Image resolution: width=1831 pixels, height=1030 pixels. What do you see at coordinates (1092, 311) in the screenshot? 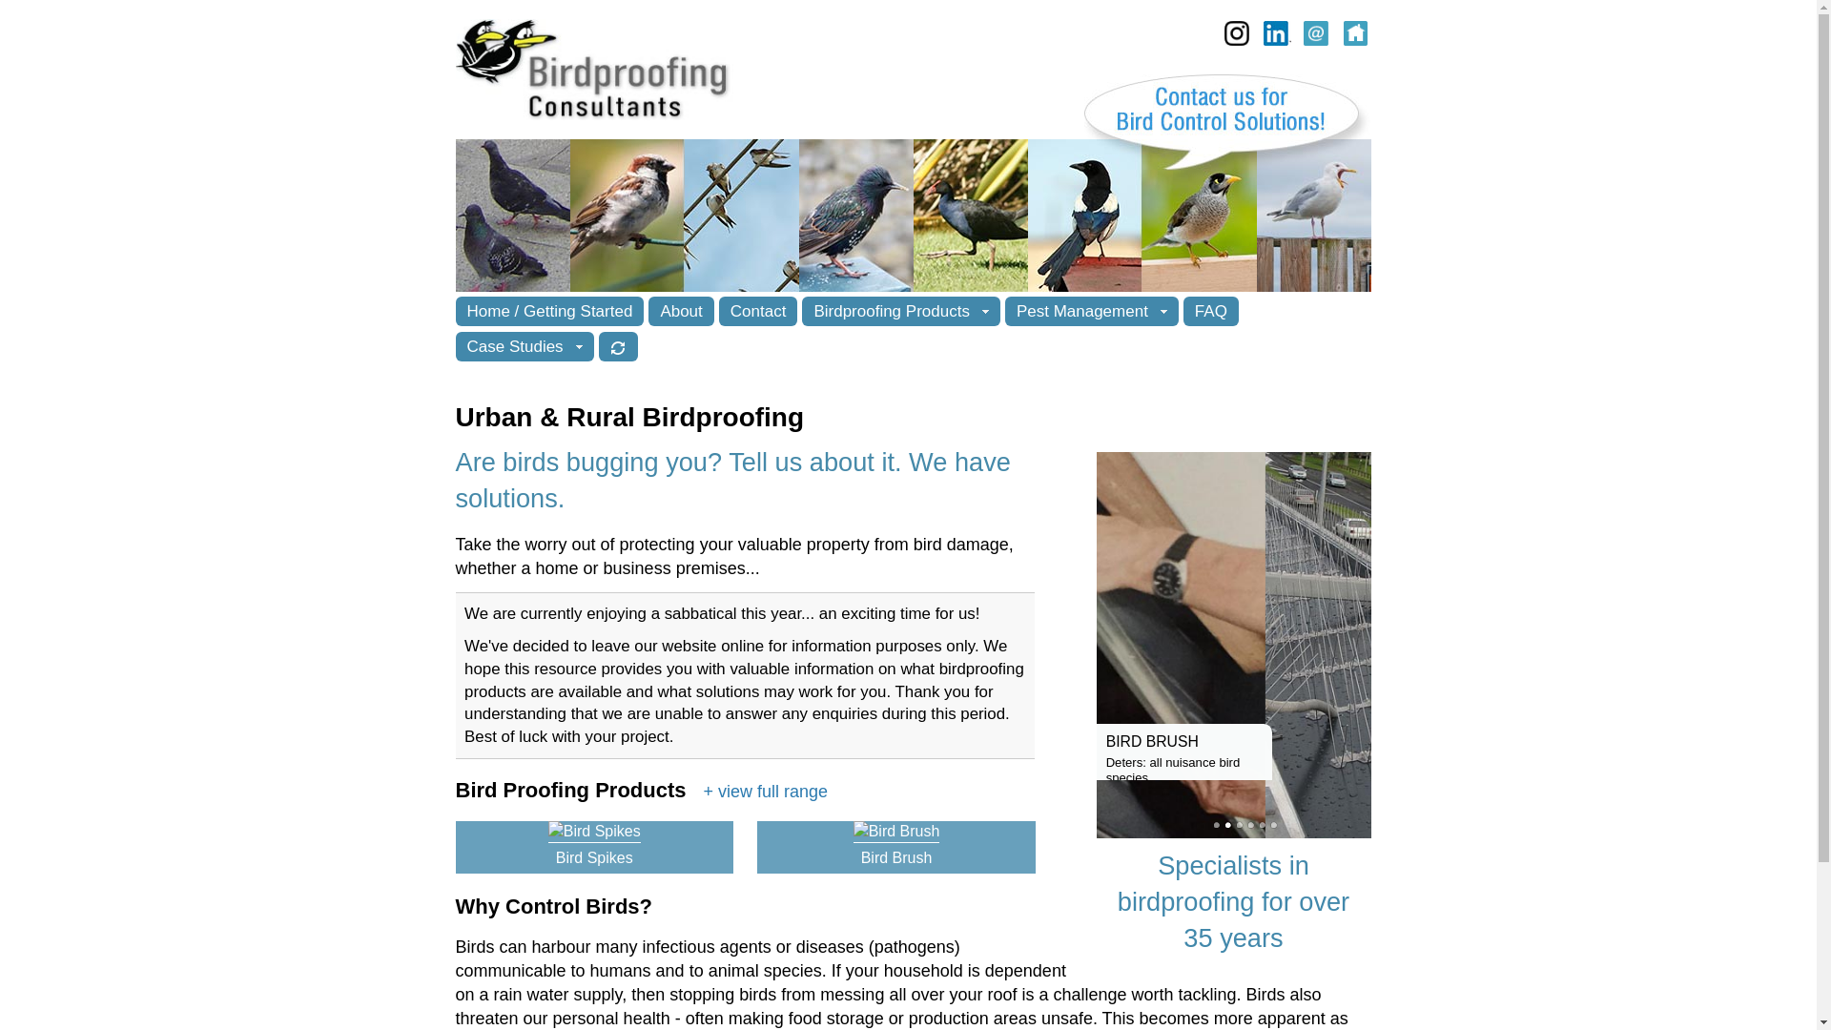
I see `Pest Management` at bounding box center [1092, 311].